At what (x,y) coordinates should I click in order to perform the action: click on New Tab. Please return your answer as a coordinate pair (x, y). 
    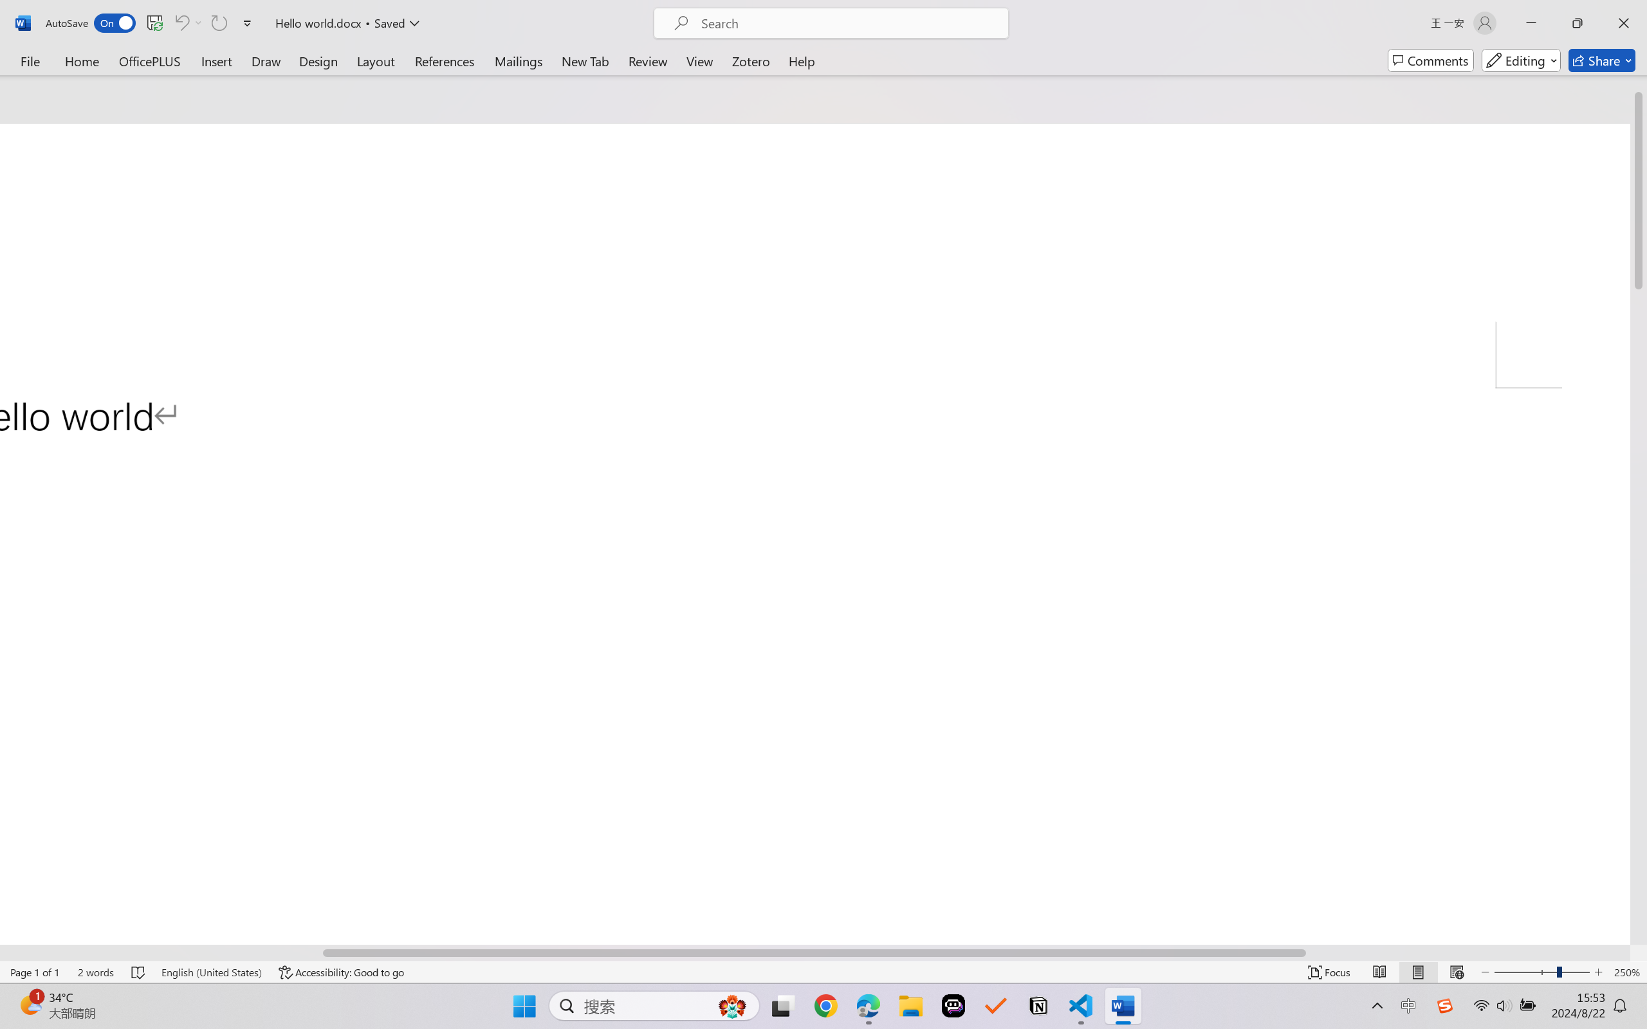
    Looking at the image, I should click on (585, 60).